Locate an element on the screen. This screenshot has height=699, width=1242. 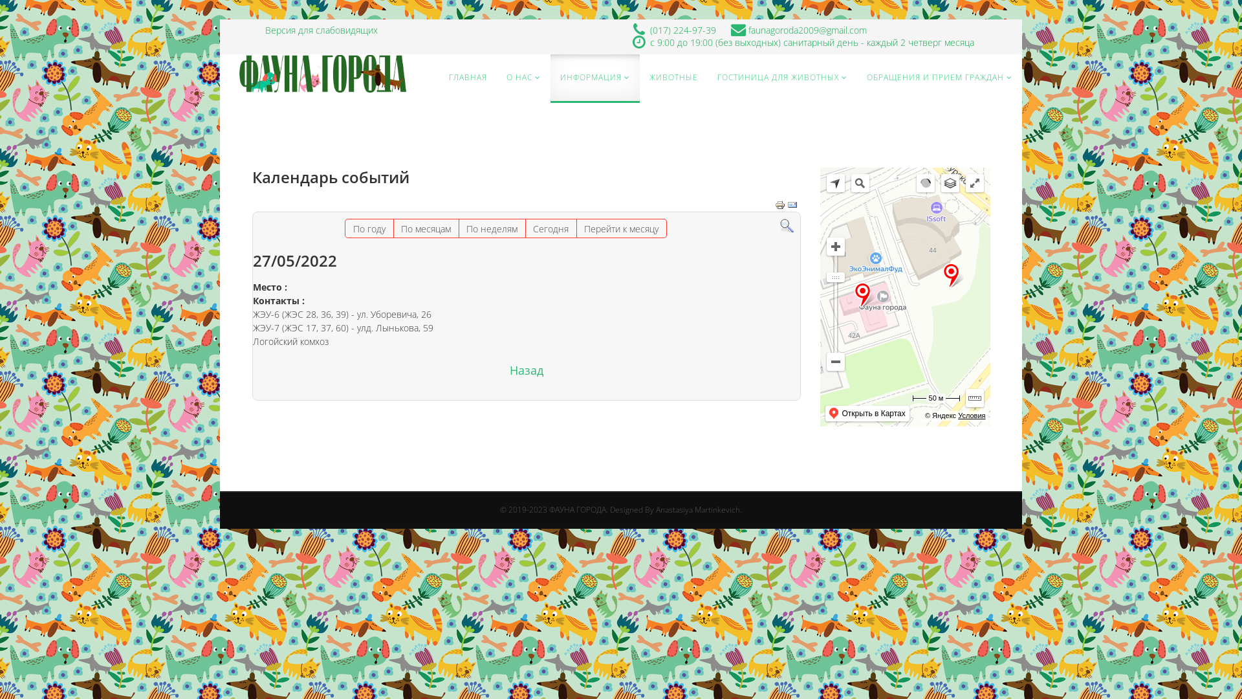
EMAIL is located at coordinates (792, 205).